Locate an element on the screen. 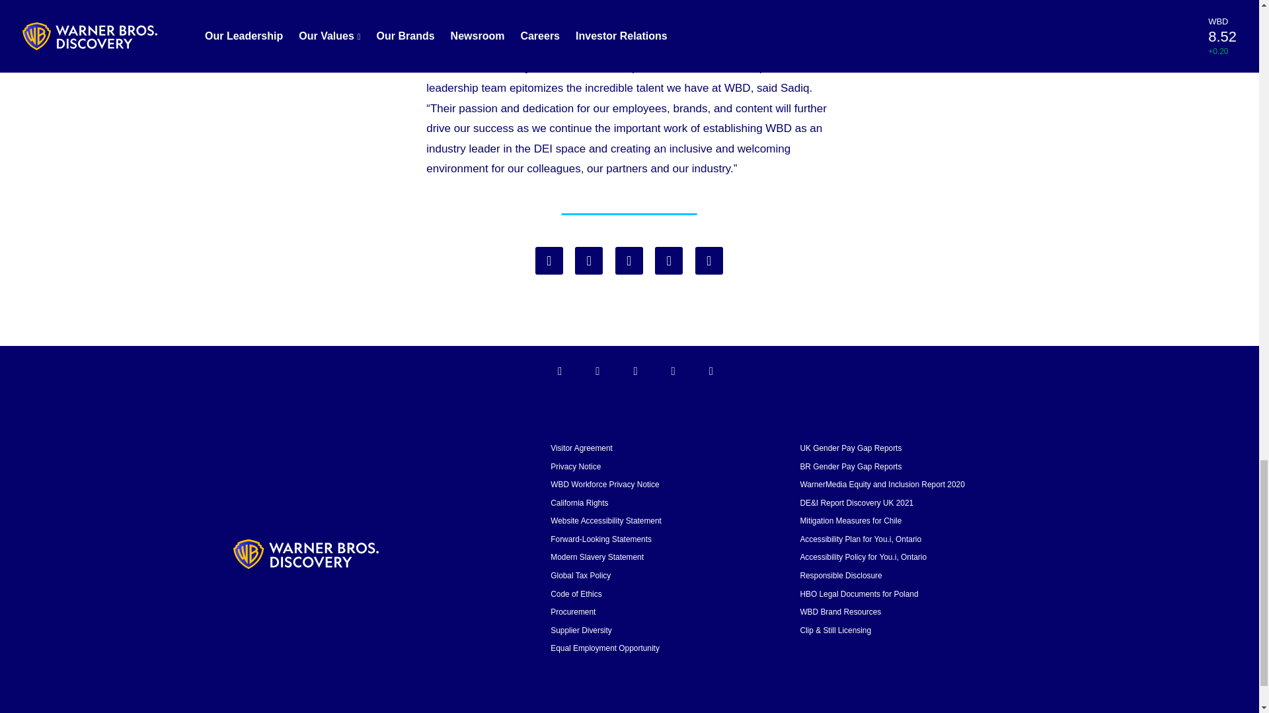  WBD Workforce Privacy Notice is located at coordinates (604, 484).